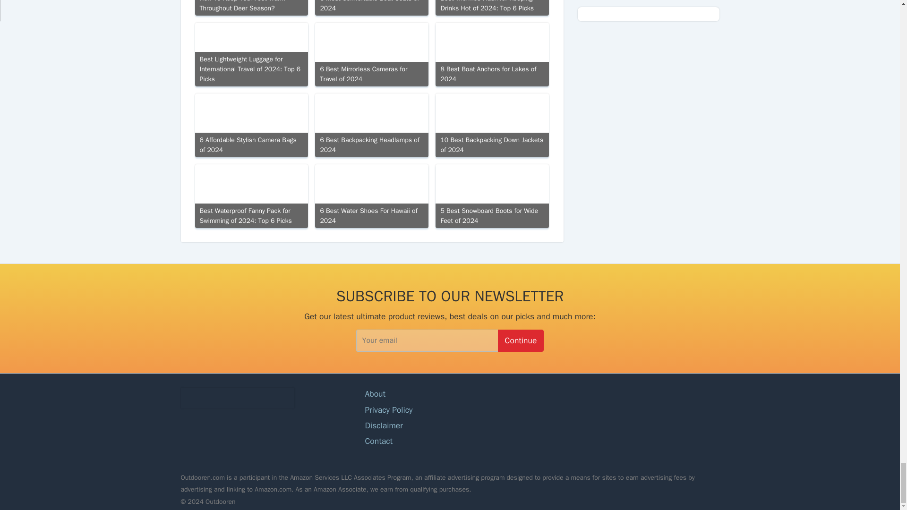 Image resolution: width=907 pixels, height=510 pixels. What do you see at coordinates (251, 195) in the screenshot?
I see `Best Waterproof Fanny Pack for Swimming of 2024: Top 6 Picks` at bounding box center [251, 195].